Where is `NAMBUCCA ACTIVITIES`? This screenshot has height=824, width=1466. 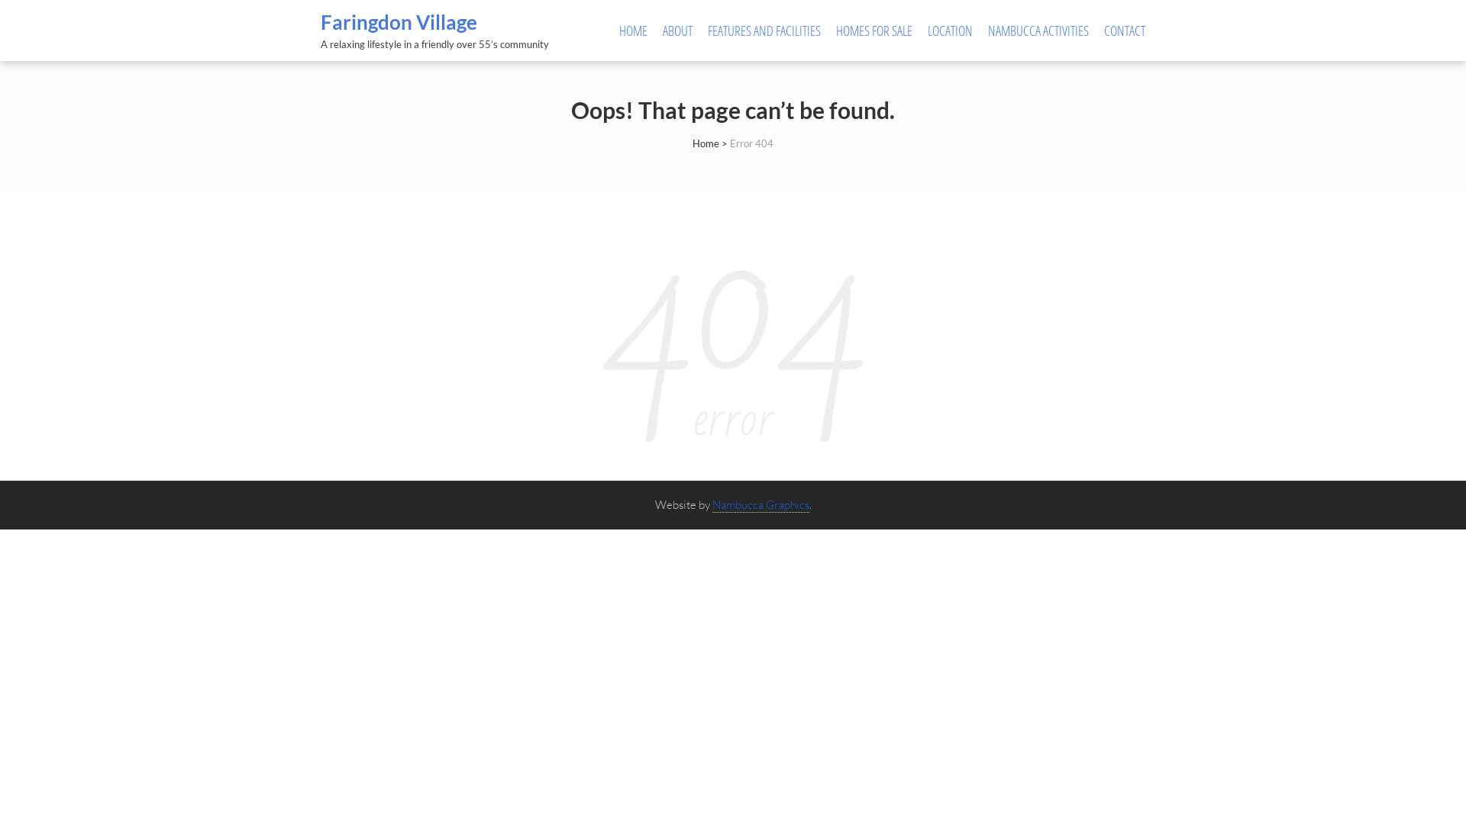 NAMBUCCA ACTIVITIES is located at coordinates (1038, 31).